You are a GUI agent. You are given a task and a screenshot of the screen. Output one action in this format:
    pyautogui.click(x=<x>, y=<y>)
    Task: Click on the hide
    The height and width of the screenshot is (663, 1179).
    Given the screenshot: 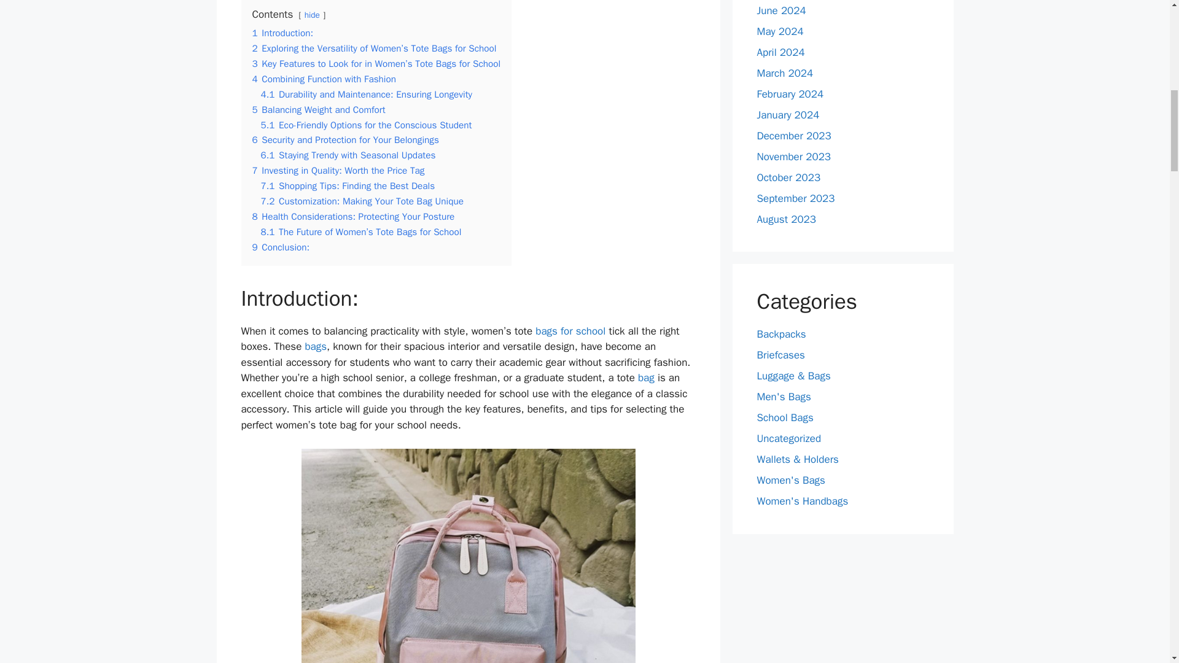 What is the action you would take?
    pyautogui.click(x=312, y=15)
    